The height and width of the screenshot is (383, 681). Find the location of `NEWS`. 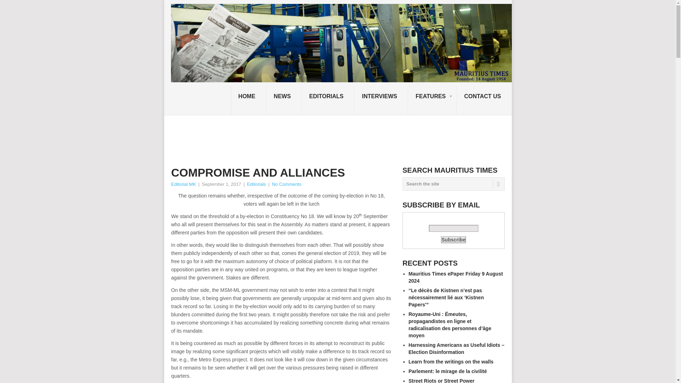

NEWS is located at coordinates (284, 101).